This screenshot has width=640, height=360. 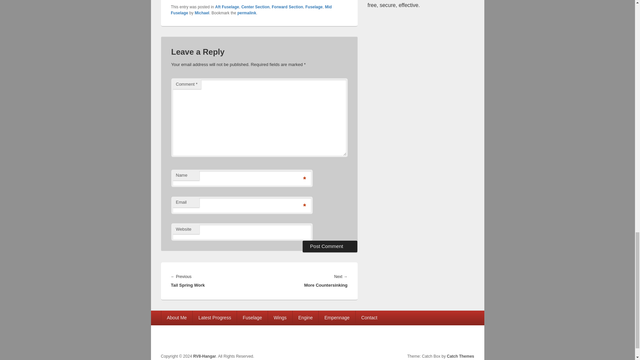 I want to click on Mid Fuselage, so click(x=251, y=10).